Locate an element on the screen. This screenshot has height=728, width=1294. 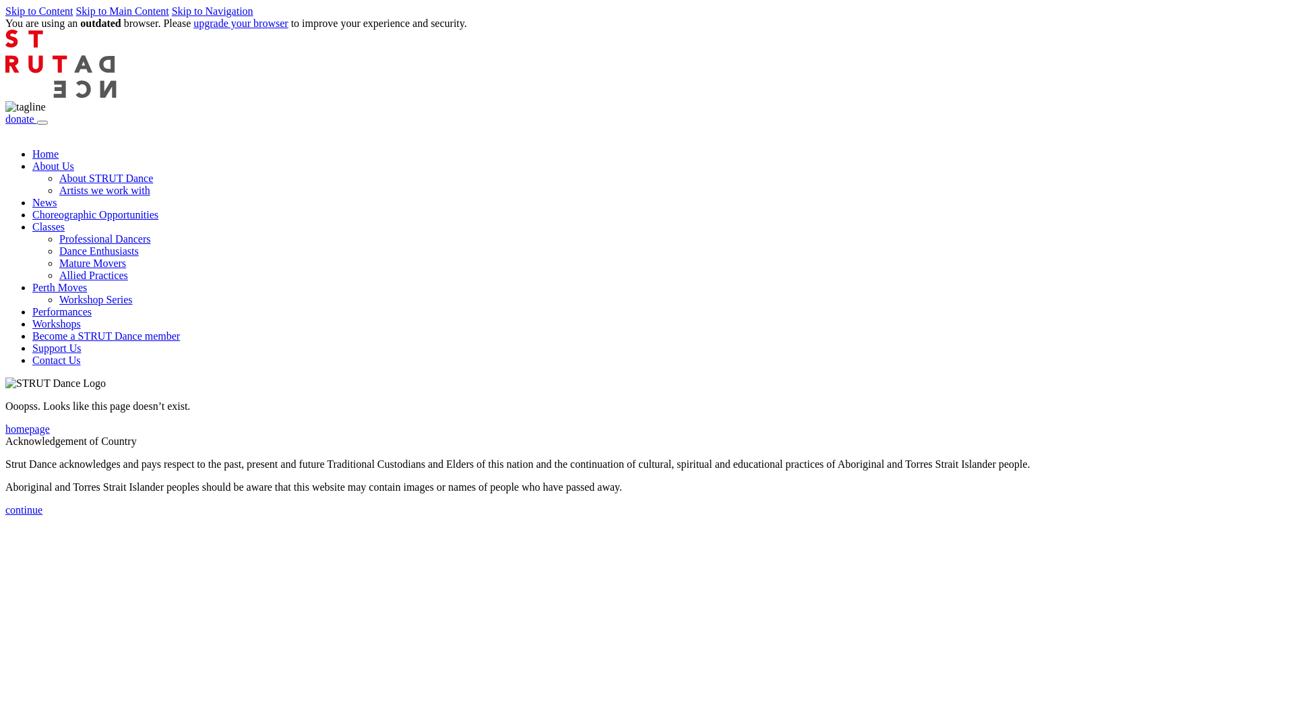
donate is located at coordinates (22, 119).